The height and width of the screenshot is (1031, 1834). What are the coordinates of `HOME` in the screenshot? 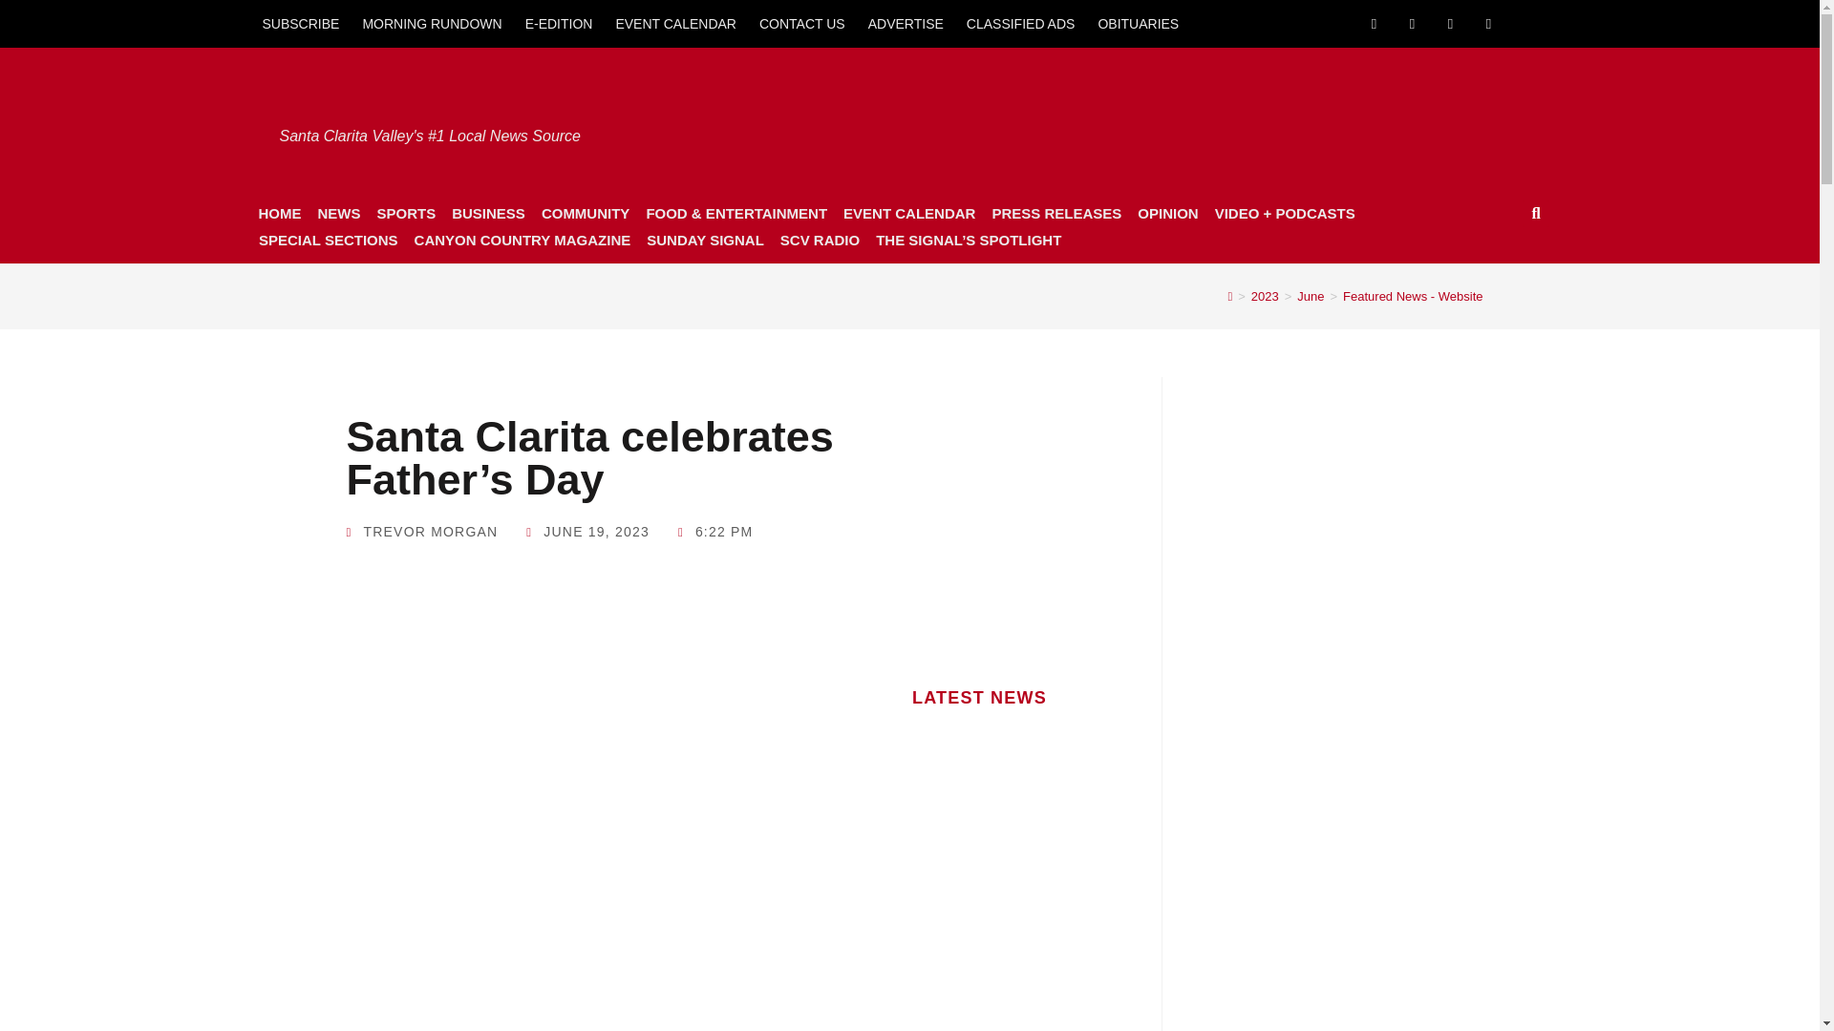 It's located at (279, 213).